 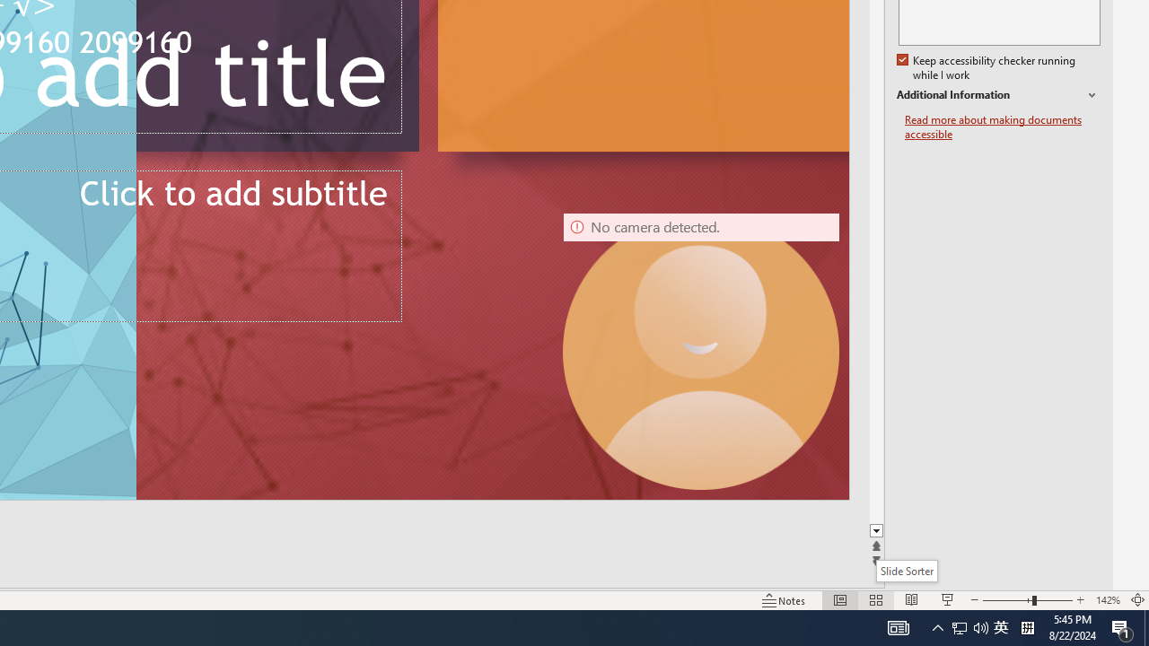 I want to click on Additional Information, so click(x=998, y=95).